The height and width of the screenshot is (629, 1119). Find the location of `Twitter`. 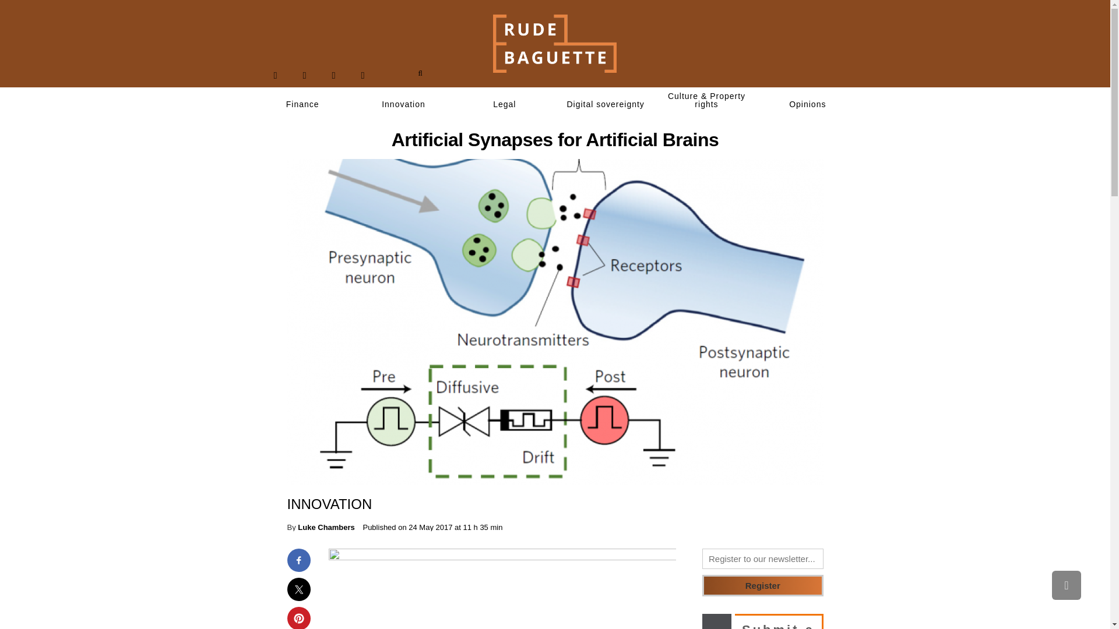

Twitter is located at coordinates (304, 75).